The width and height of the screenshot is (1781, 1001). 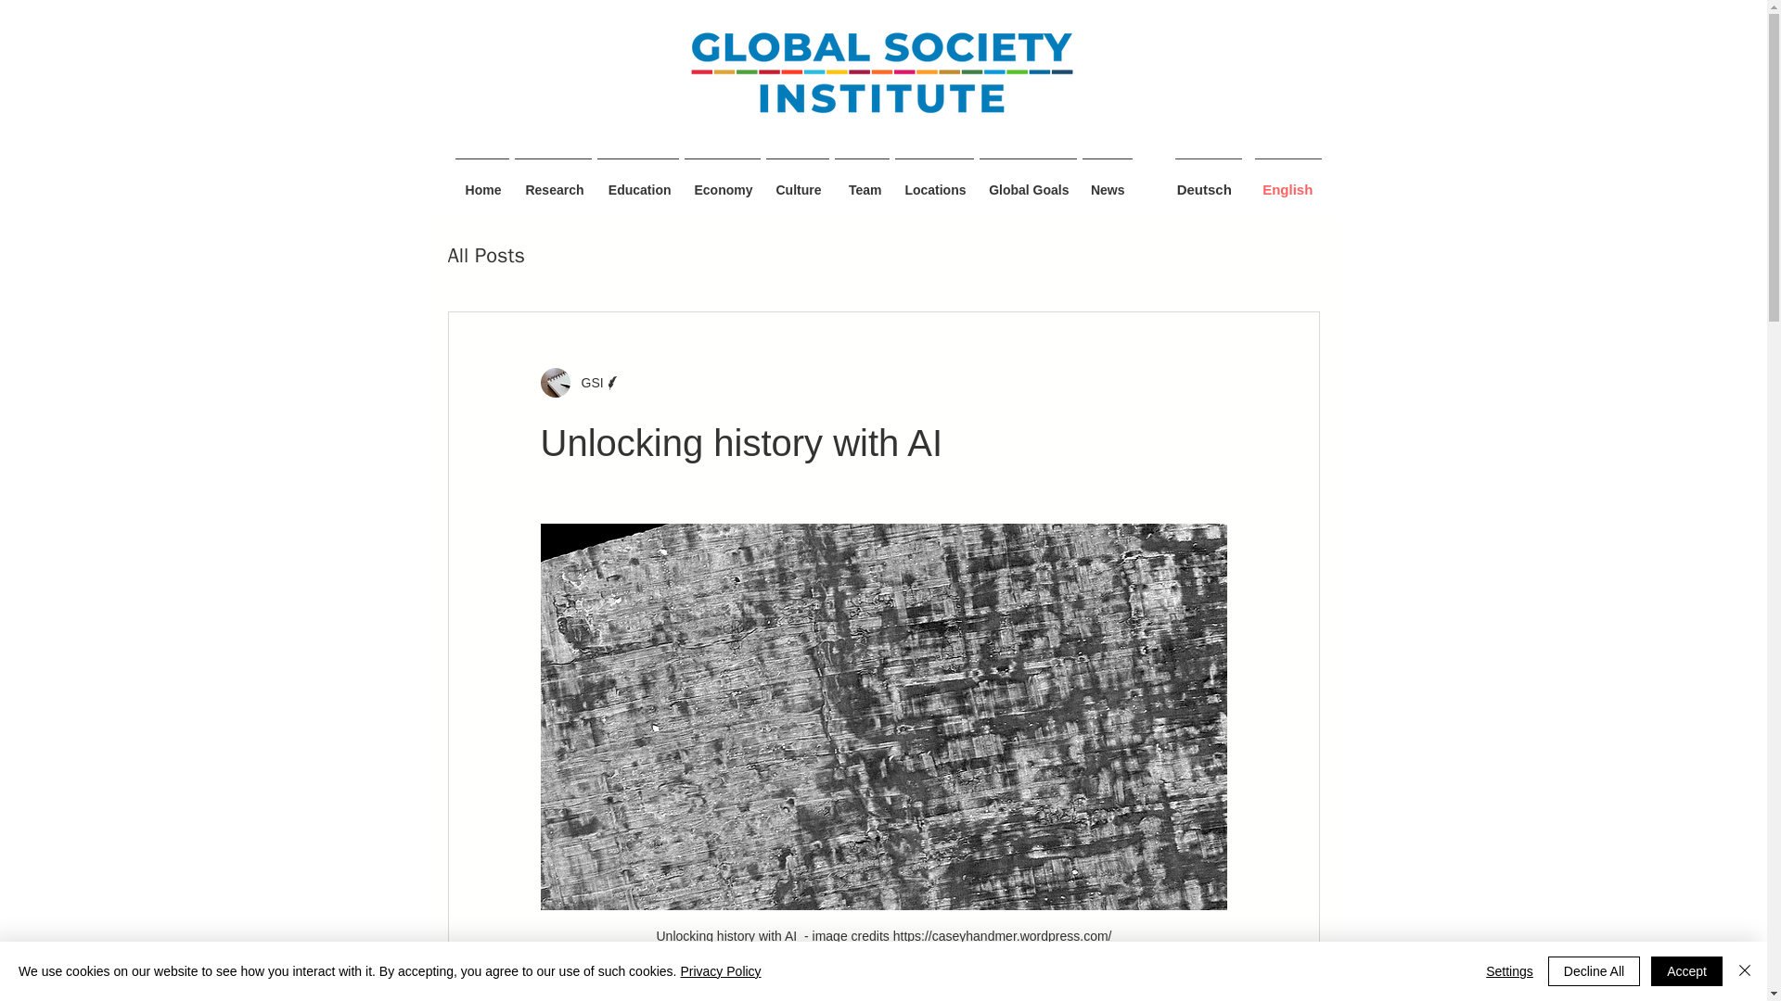 What do you see at coordinates (861, 182) in the screenshot?
I see `Team` at bounding box center [861, 182].